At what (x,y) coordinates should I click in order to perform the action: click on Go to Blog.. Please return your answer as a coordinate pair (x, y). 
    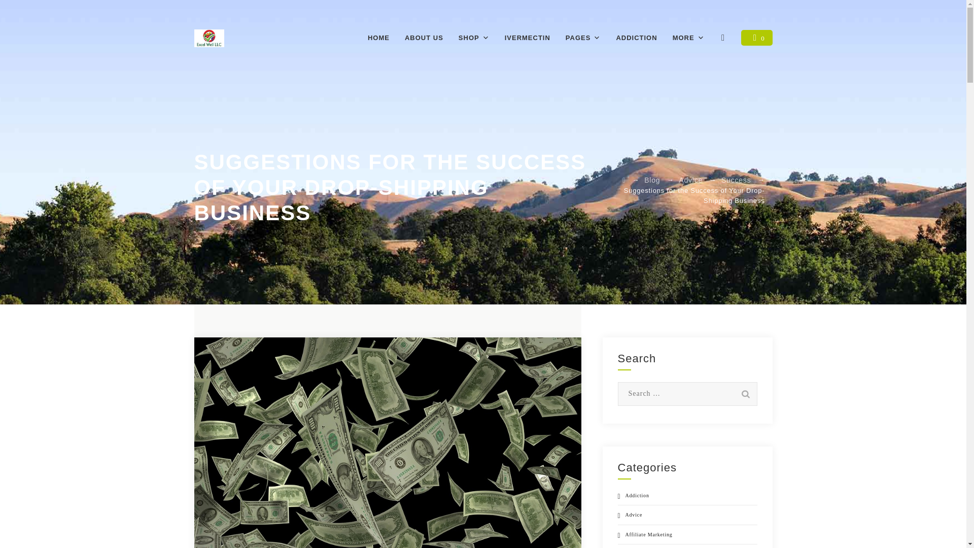
    Looking at the image, I should click on (652, 179).